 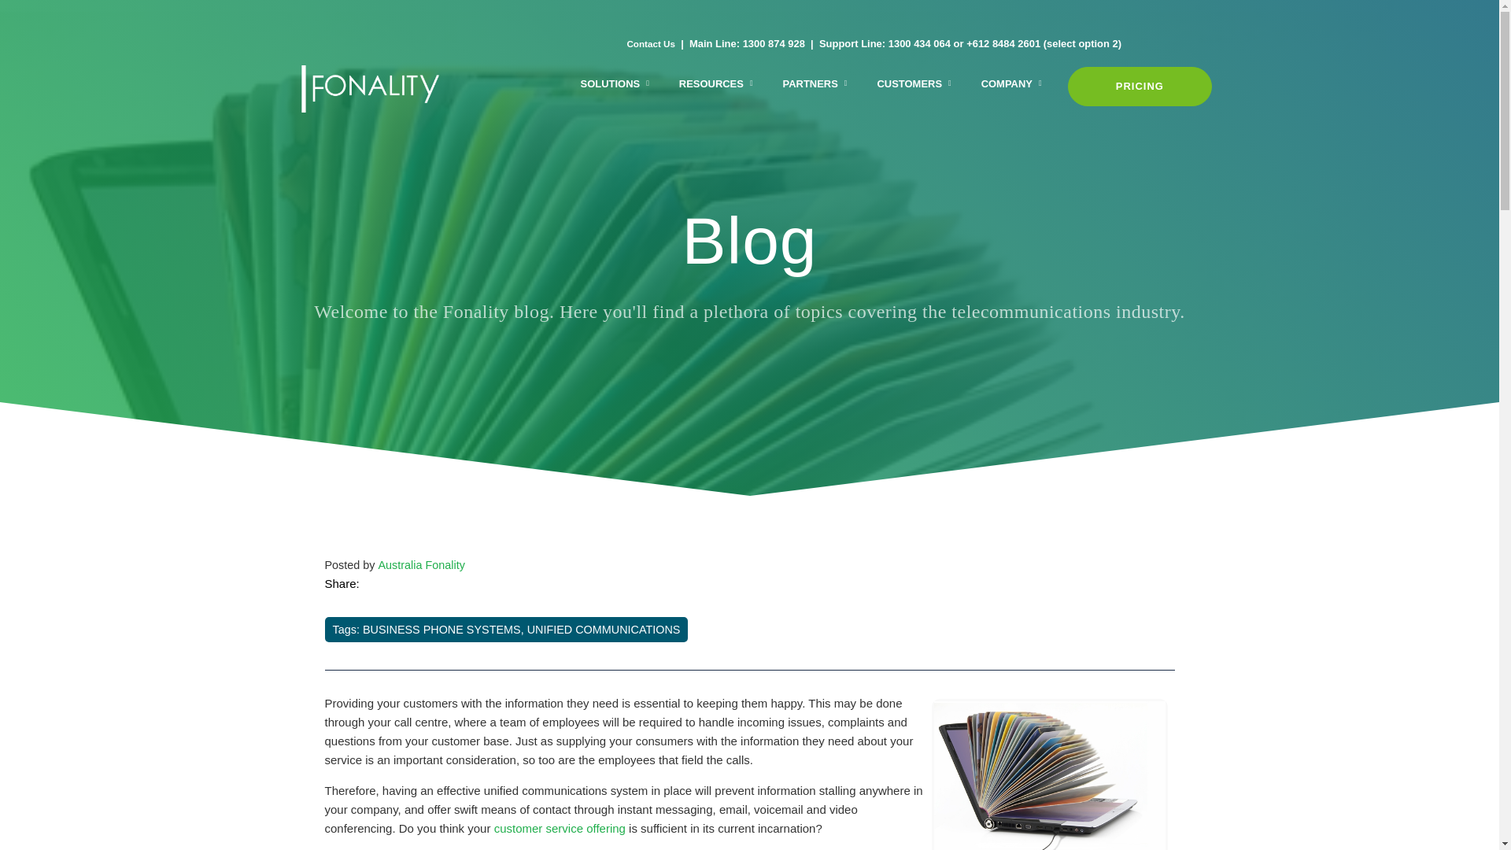 I want to click on RESOURCES, so click(x=716, y=85).